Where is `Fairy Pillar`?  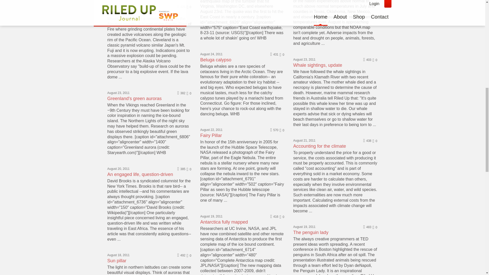 Fairy Pillar is located at coordinates (211, 135).